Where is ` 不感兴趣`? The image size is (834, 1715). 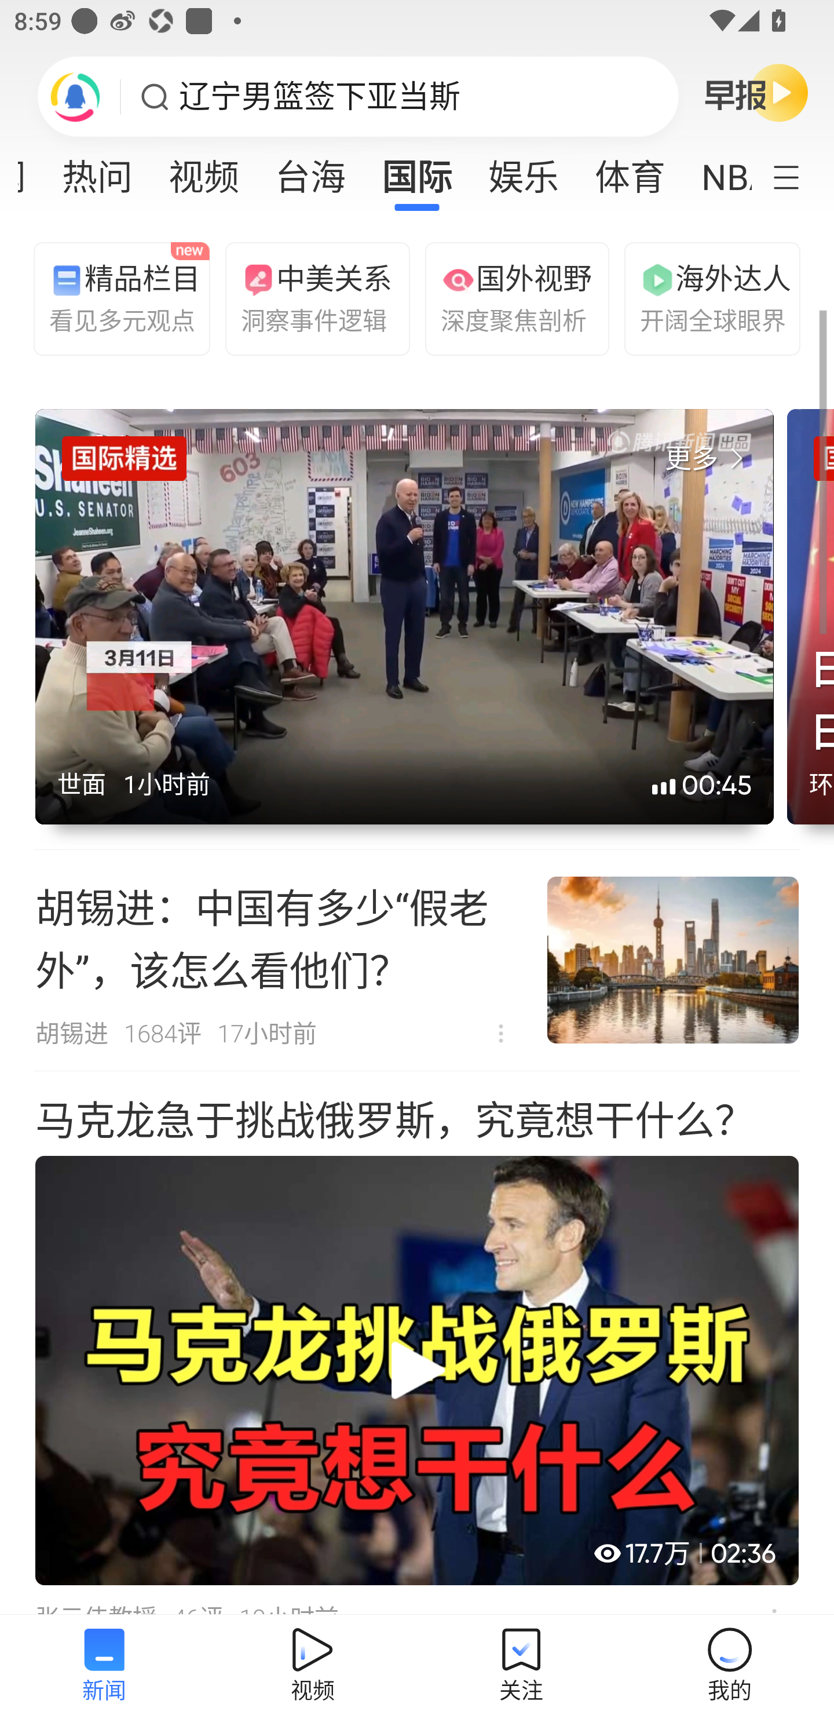  不感兴趣 is located at coordinates (501, 1034).